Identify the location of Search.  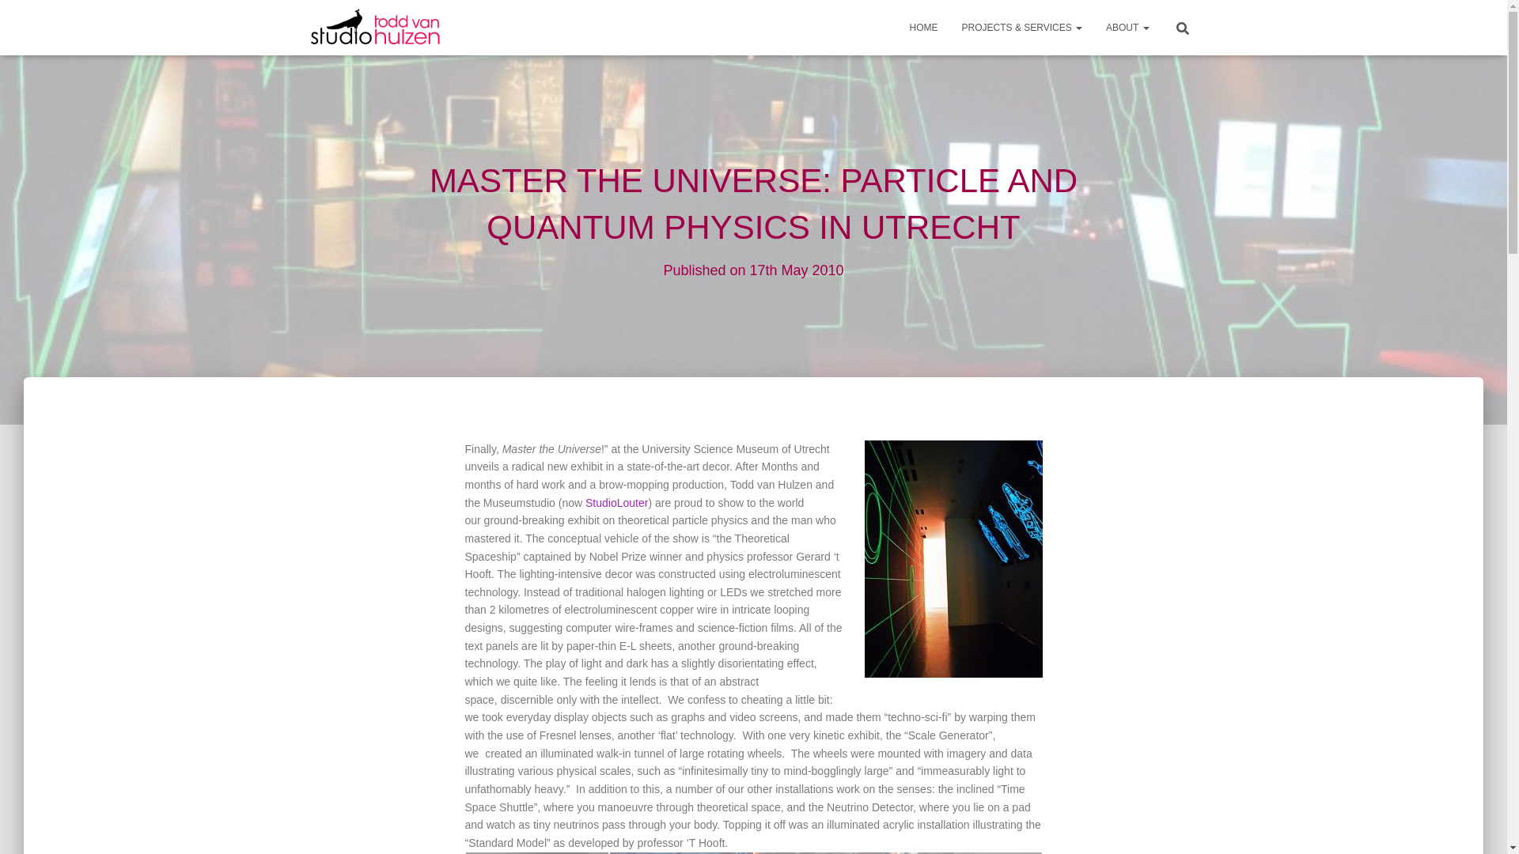
(17, 17).